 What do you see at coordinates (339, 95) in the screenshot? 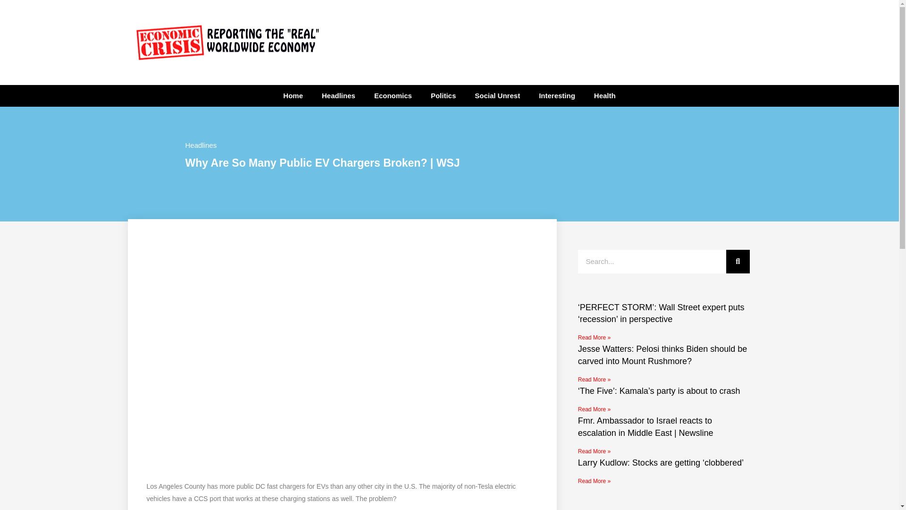
I see `Headlines` at bounding box center [339, 95].